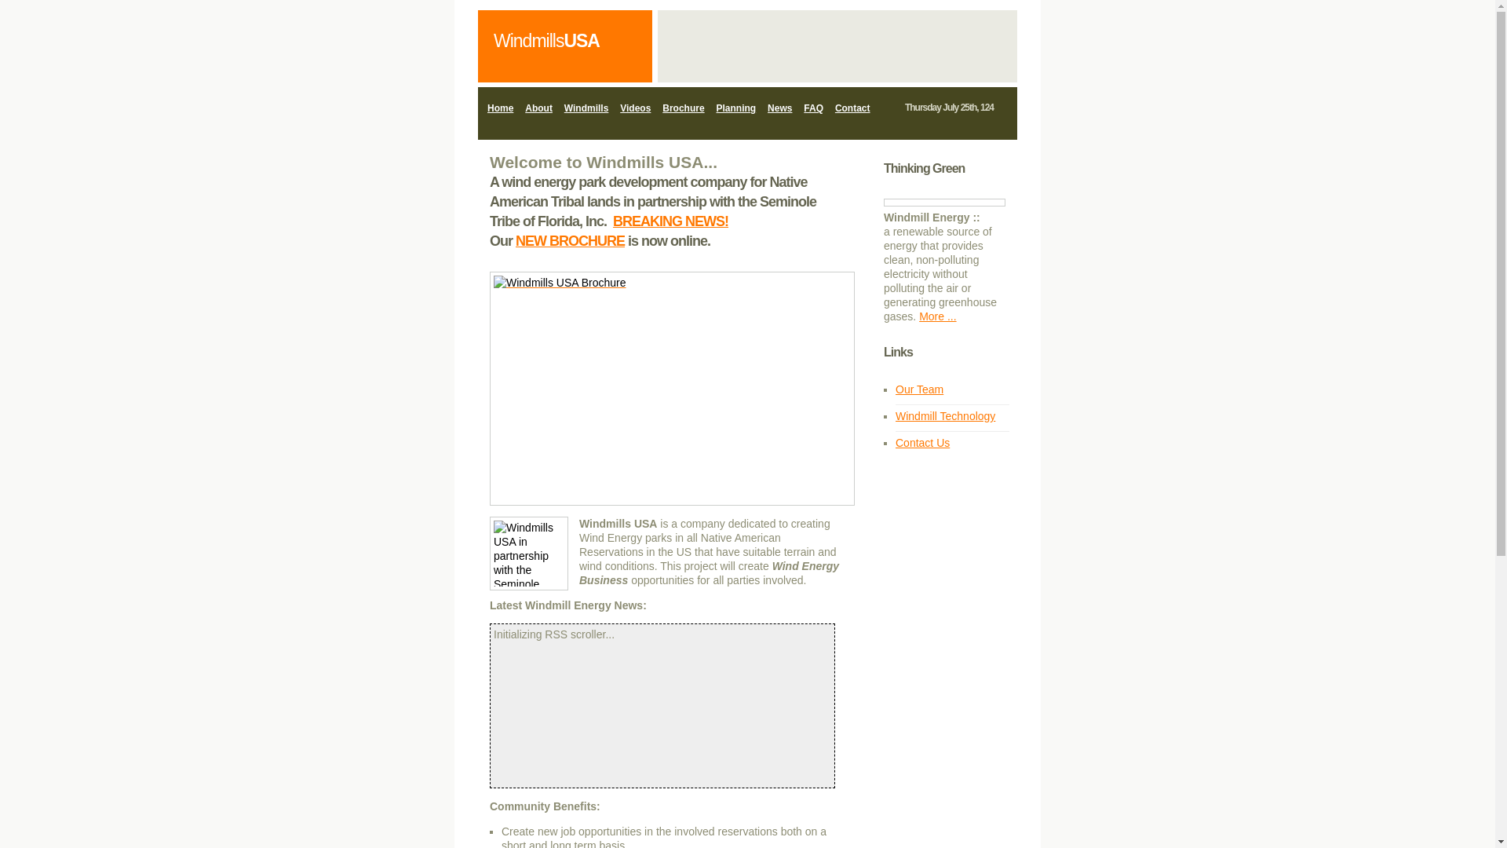 The height and width of the screenshot is (848, 1507). I want to click on Contact Us, so click(921, 443).